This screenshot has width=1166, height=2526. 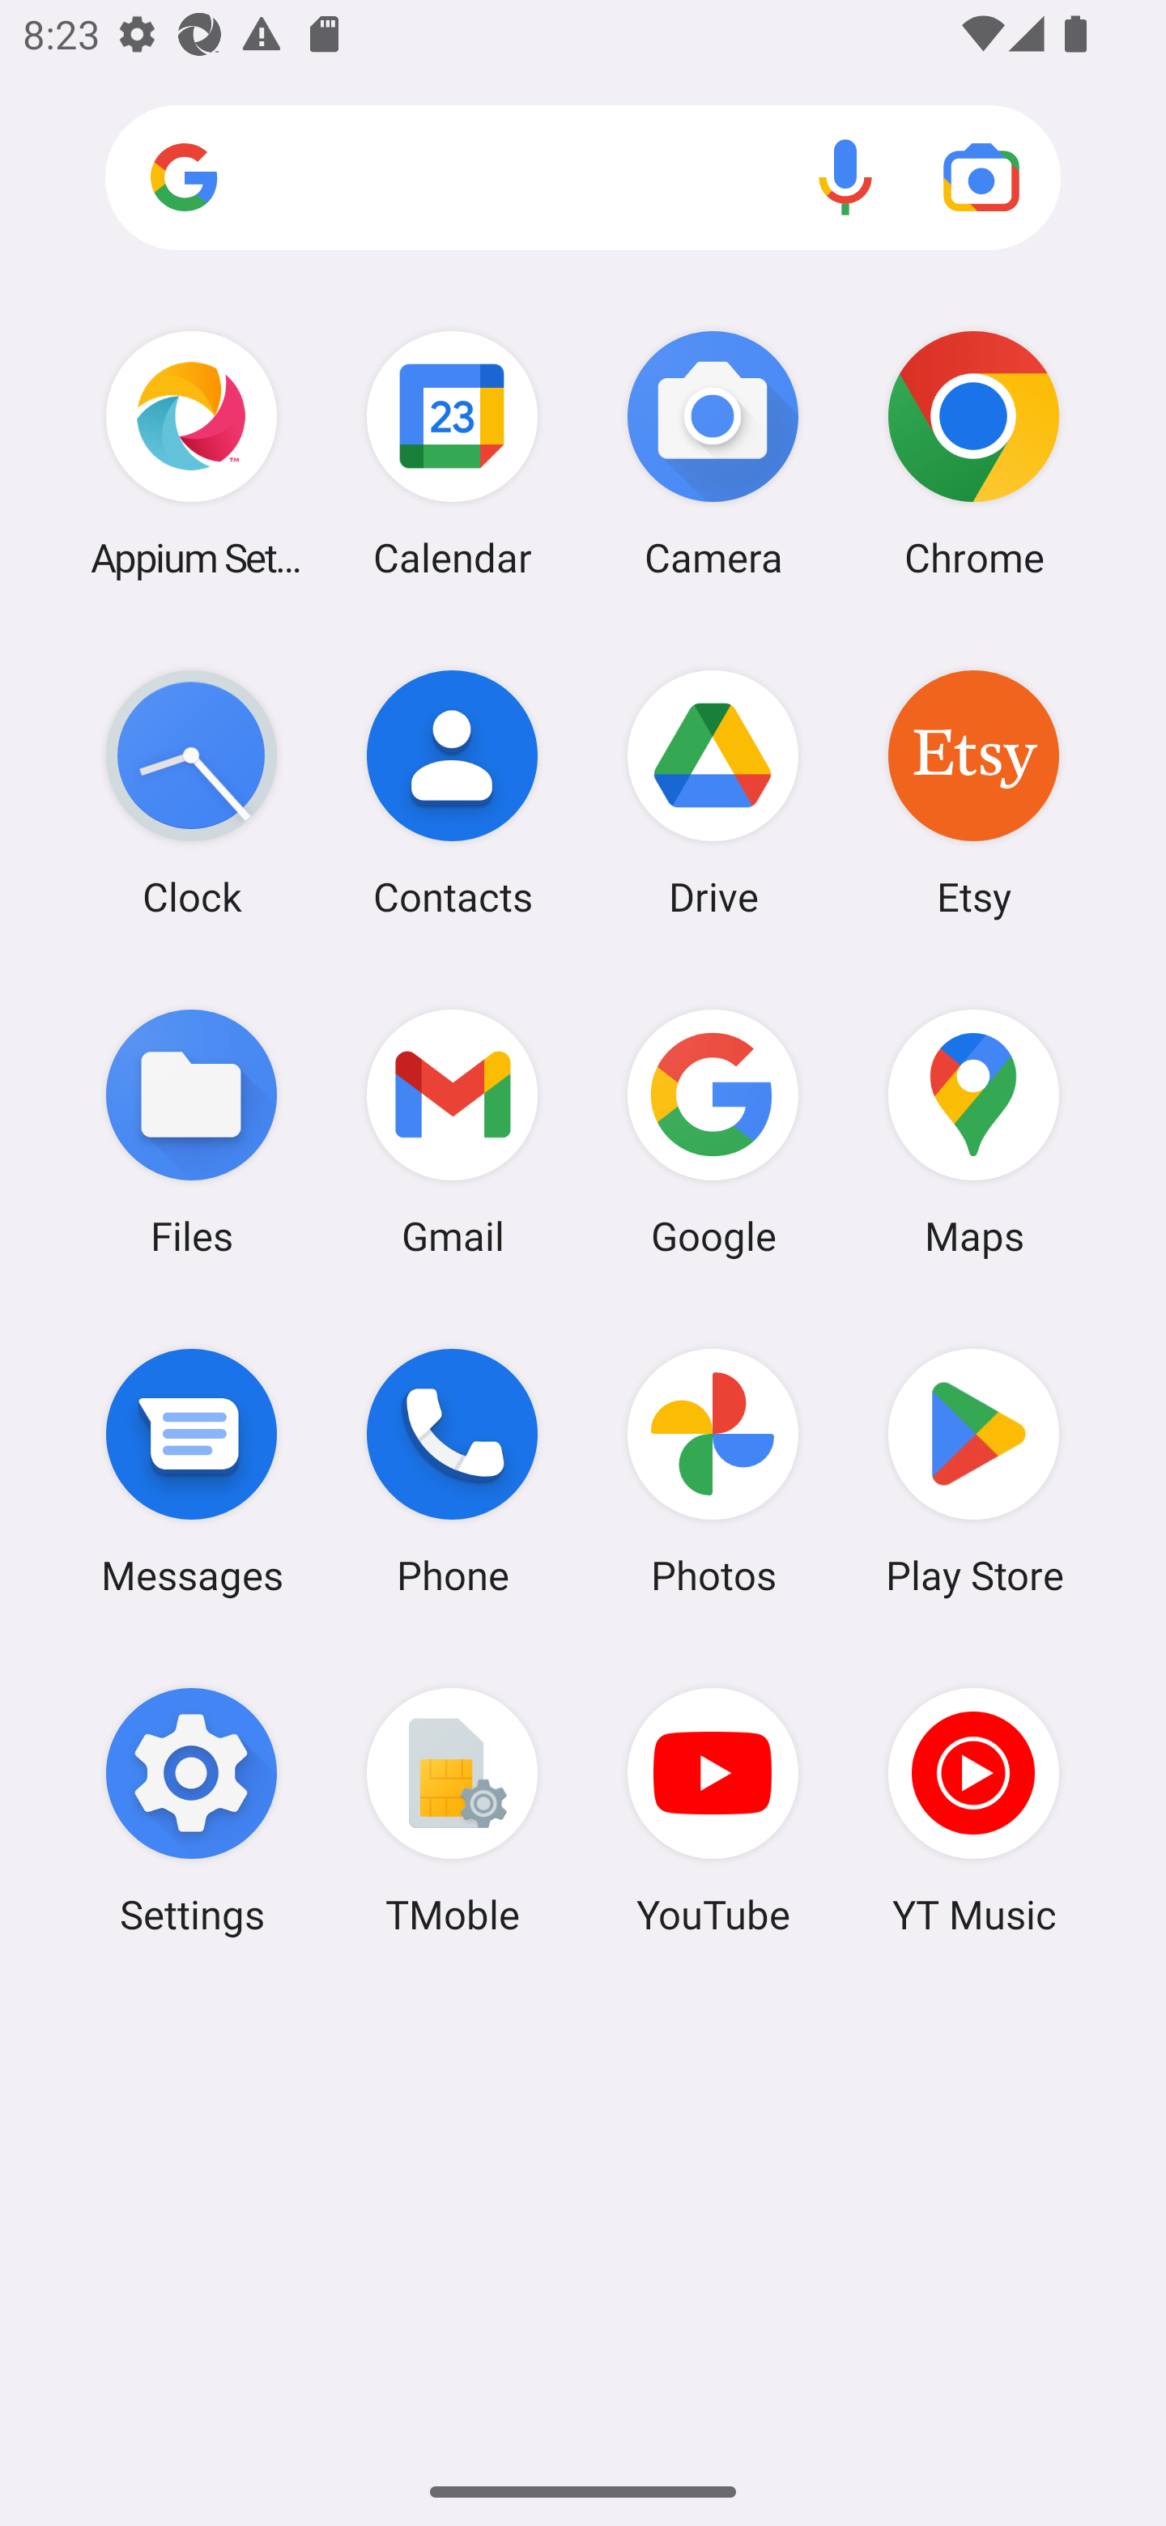 What do you see at coordinates (191, 1471) in the screenshot?
I see `Messages` at bounding box center [191, 1471].